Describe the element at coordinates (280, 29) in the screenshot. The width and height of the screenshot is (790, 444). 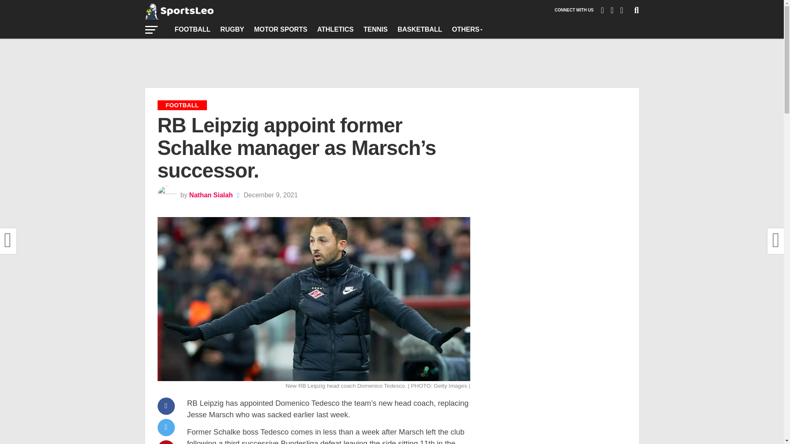
I see `MOTOR SPORTS` at that location.